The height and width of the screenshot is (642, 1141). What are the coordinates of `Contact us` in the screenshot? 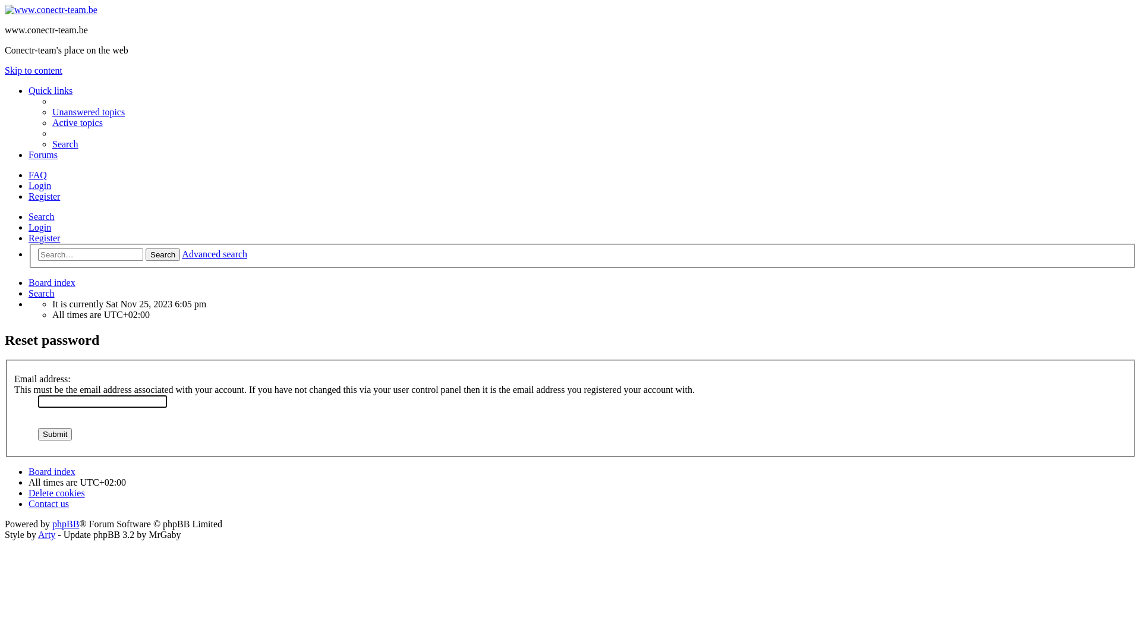 It's located at (49, 504).